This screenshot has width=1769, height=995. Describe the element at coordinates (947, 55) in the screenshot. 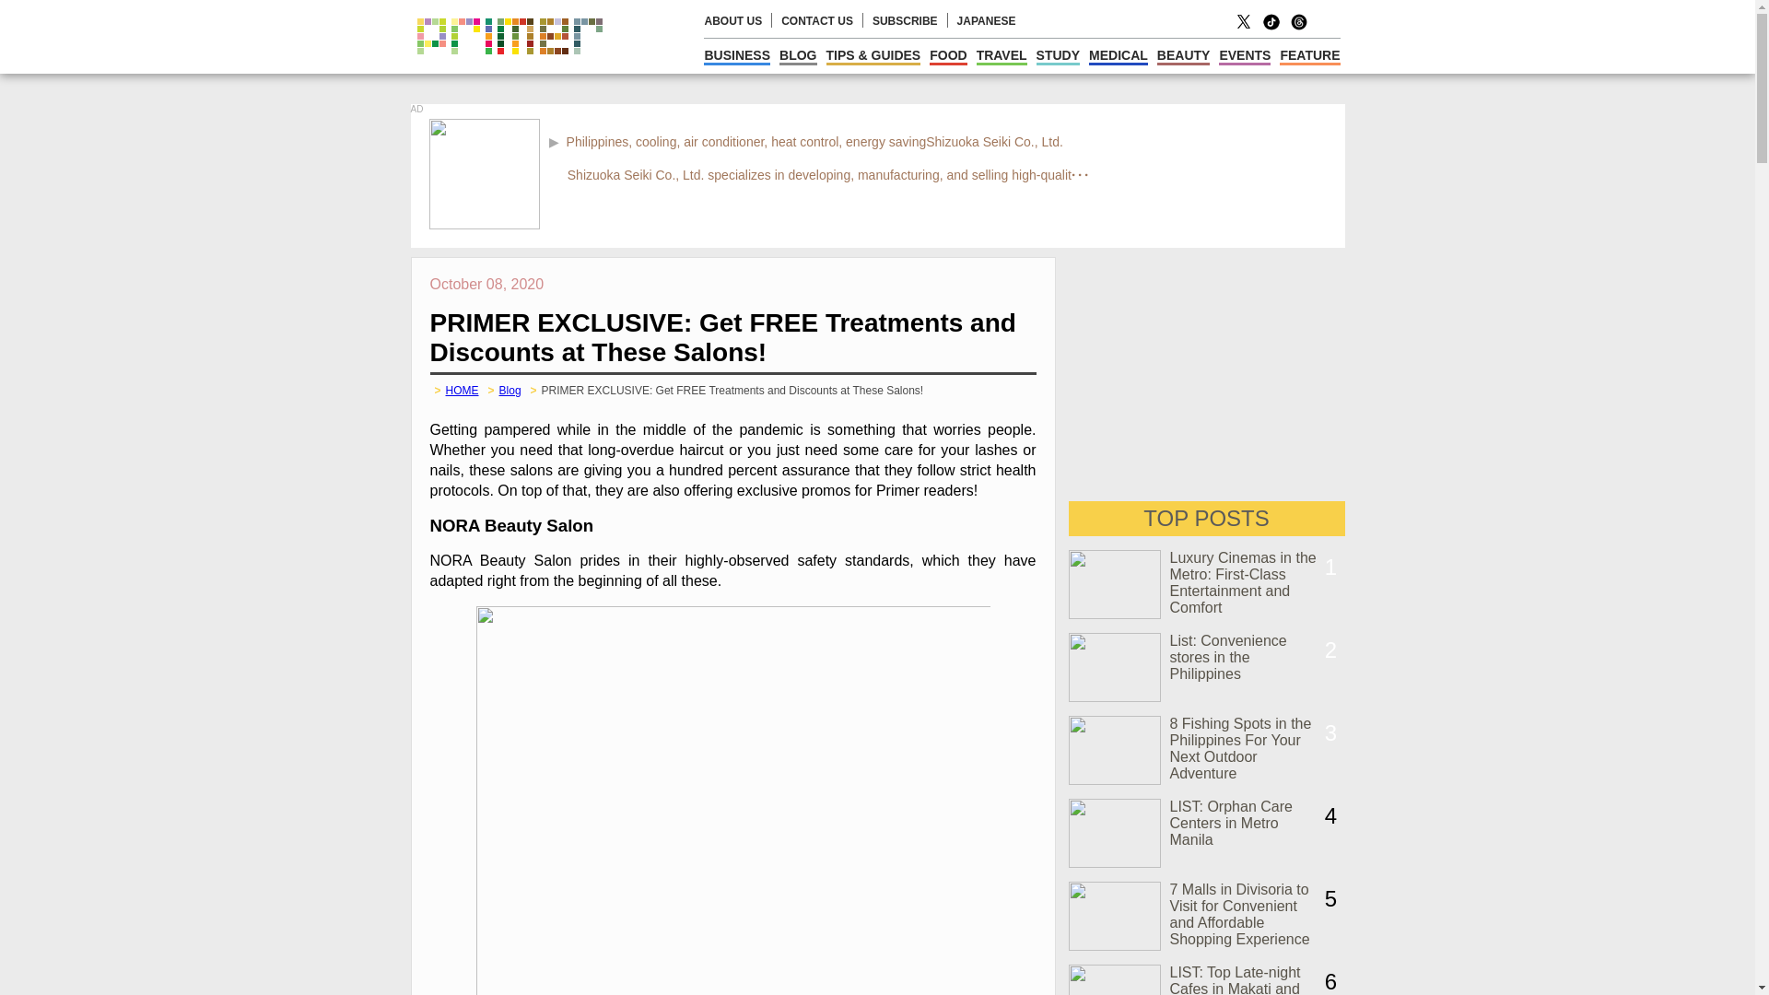

I see `Philippine Food` at that location.